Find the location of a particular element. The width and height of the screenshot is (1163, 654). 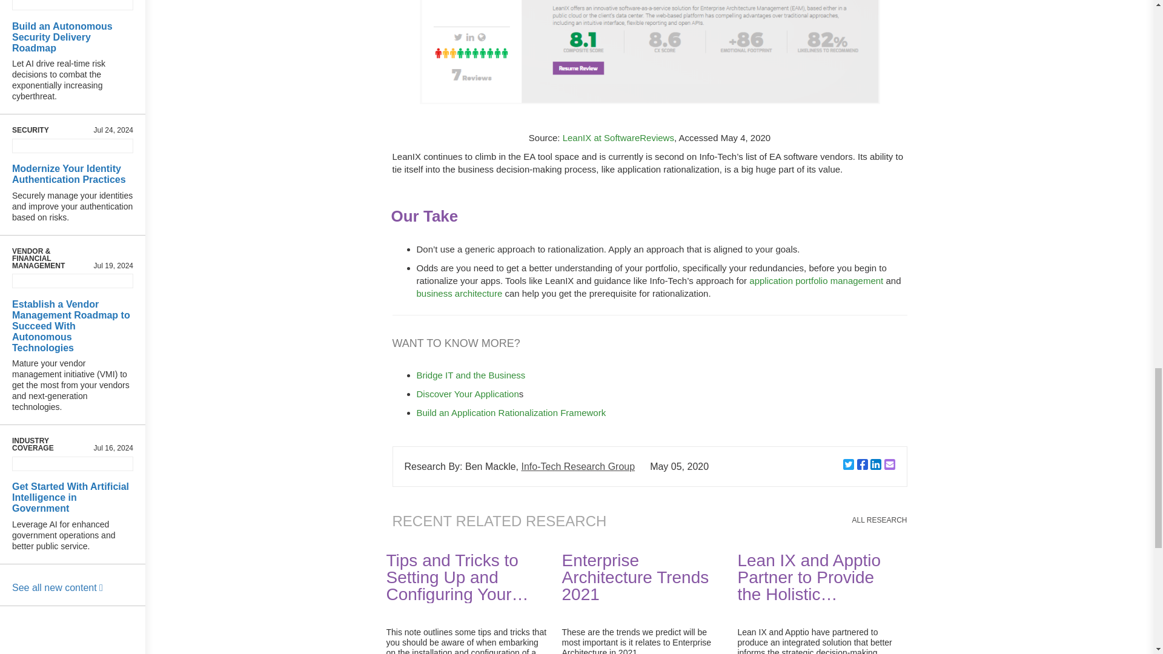

Share to Email is located at coordinates (889, 464).